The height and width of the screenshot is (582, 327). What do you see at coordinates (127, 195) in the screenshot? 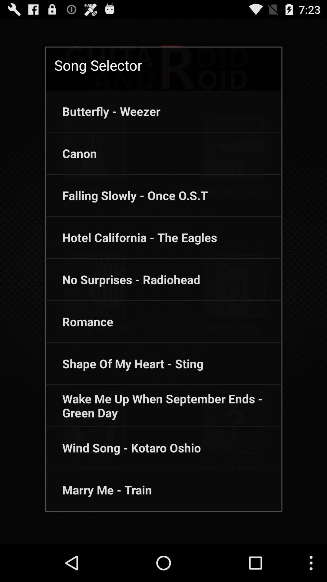
I see `press the item below the canon item` at bounding box center [127, 195].